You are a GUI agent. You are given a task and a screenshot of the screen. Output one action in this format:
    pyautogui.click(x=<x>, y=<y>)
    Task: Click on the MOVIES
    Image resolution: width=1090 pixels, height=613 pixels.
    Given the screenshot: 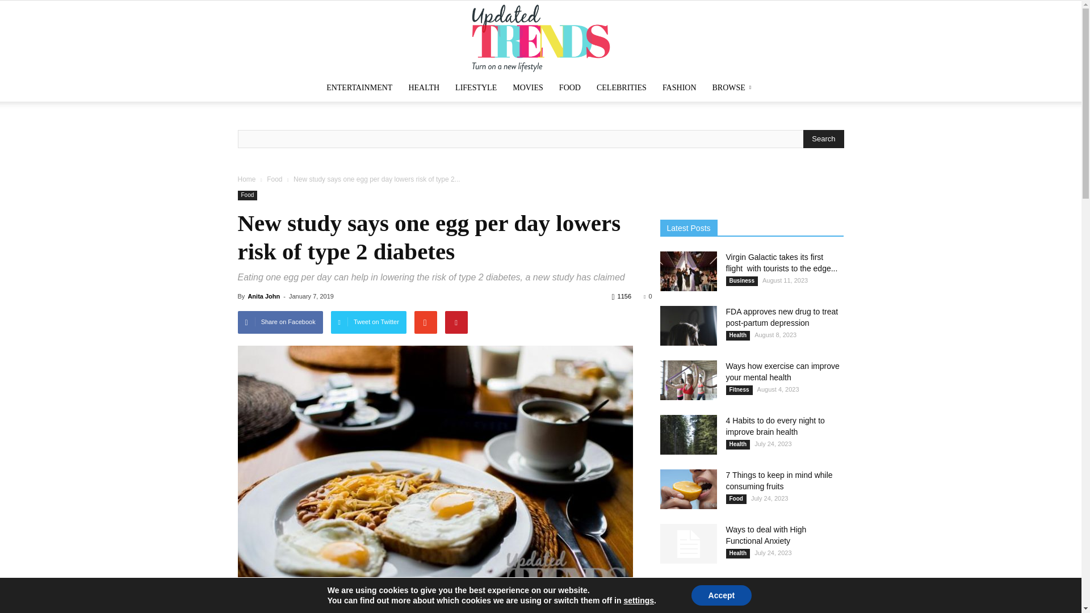 What is the action you would take?
    pyautogui.click(x=528, y=87)
    